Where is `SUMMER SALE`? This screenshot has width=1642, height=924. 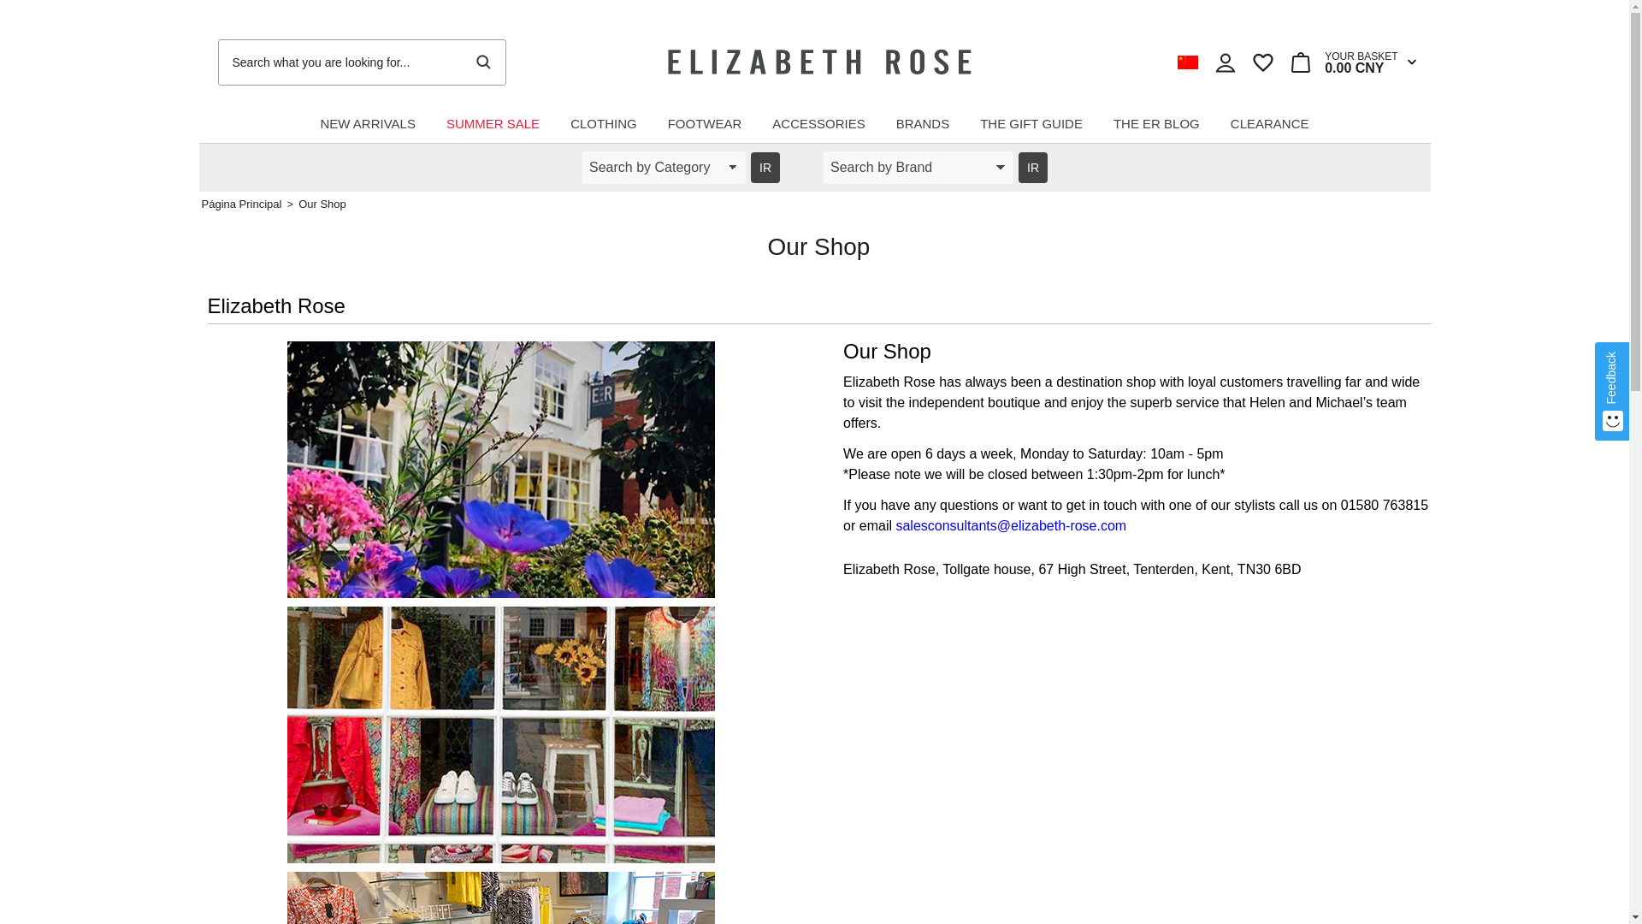
SUMMER SALE is located at coordinates (493, 123).